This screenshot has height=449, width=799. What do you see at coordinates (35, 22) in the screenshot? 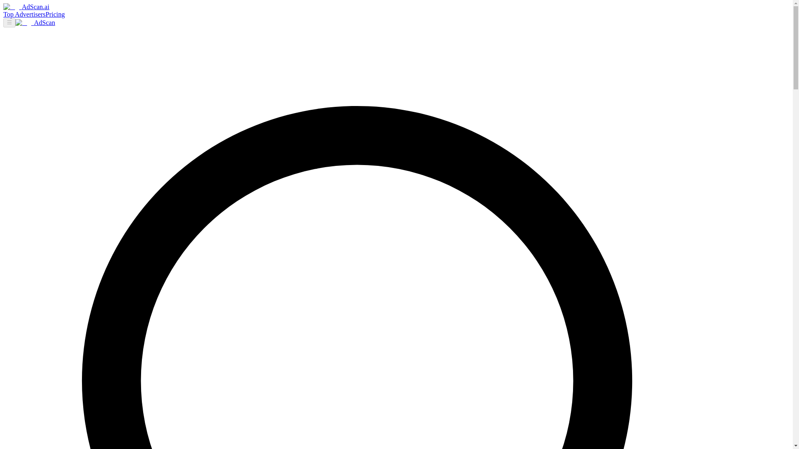
I see `AdScan` at bounding box center [35, 22].